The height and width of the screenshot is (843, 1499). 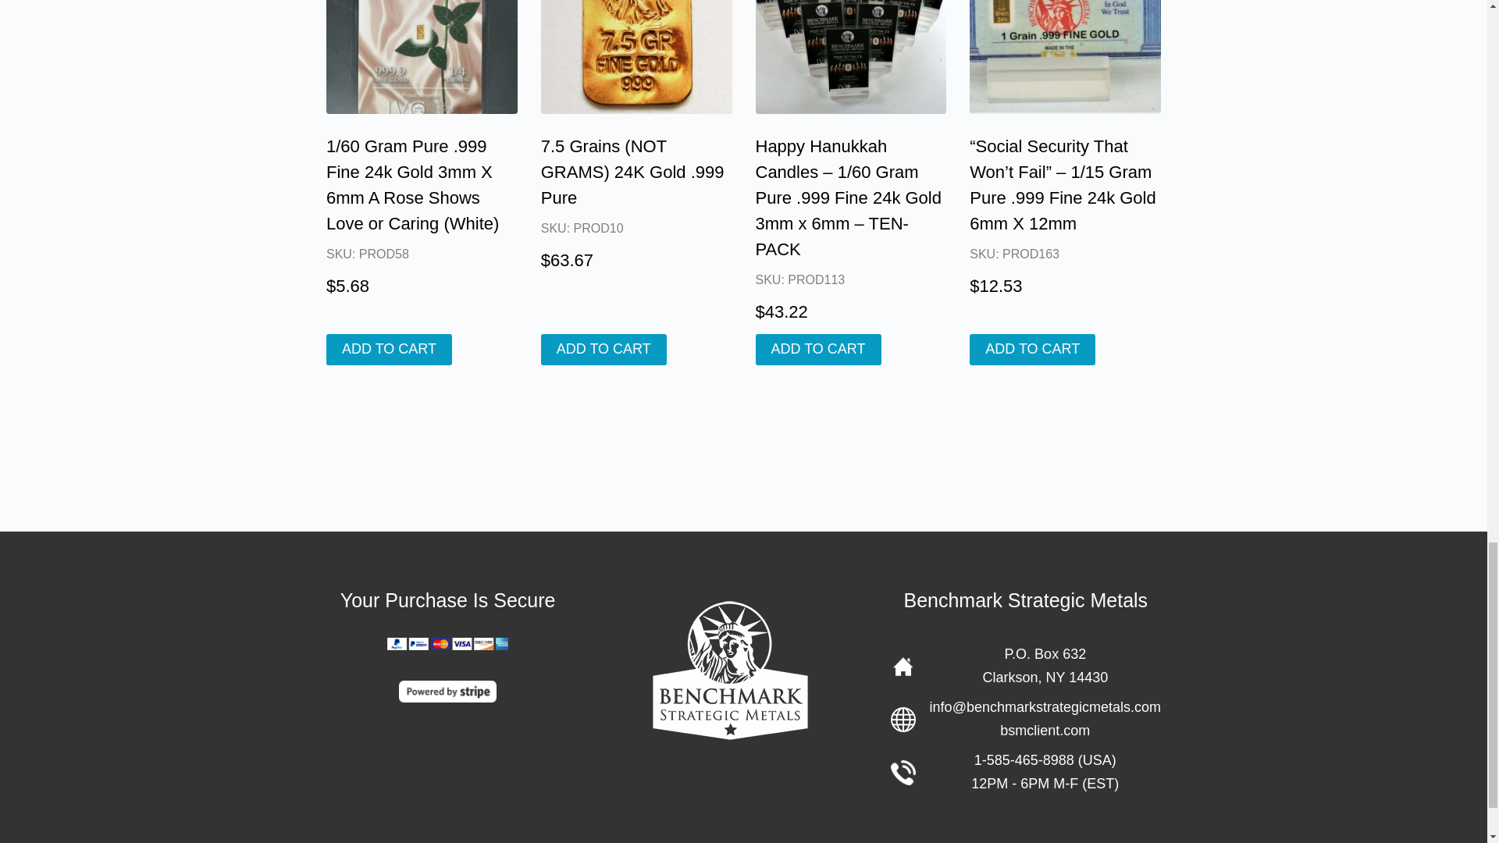 What do you see at coordinates (422, 56) in the screenshot?
I see `front-9.jpg` at bounding box center [422, 56].